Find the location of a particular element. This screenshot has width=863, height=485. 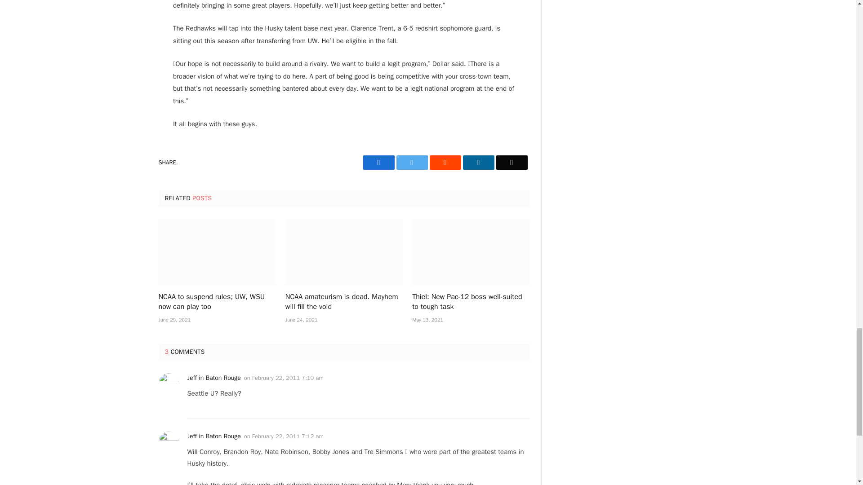

Facebook is located at coordinates (378, 163).